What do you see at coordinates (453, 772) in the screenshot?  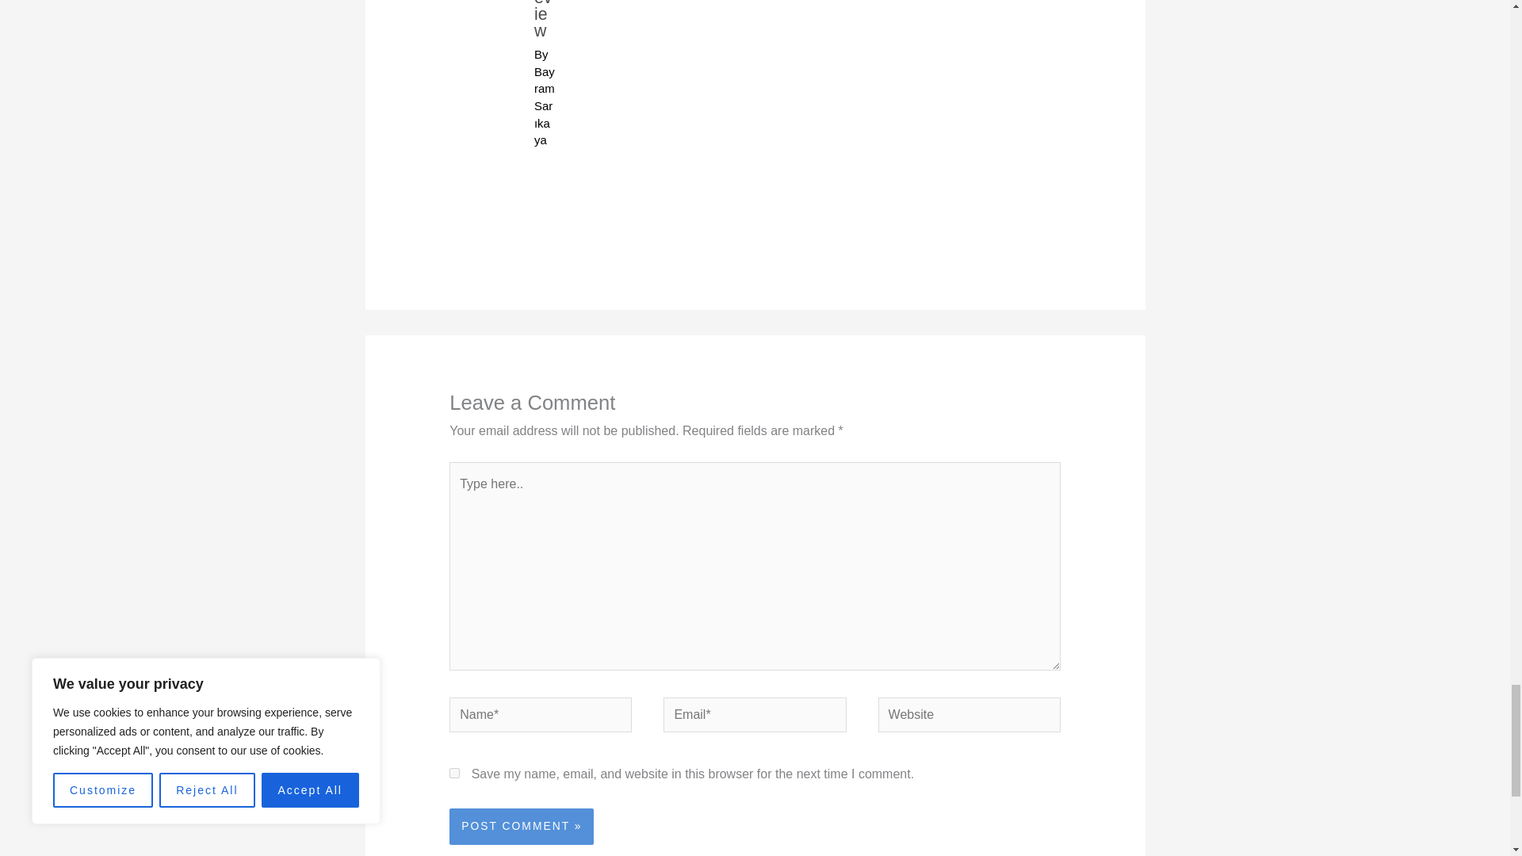 I see `yes` at bounding box center [453, 772].